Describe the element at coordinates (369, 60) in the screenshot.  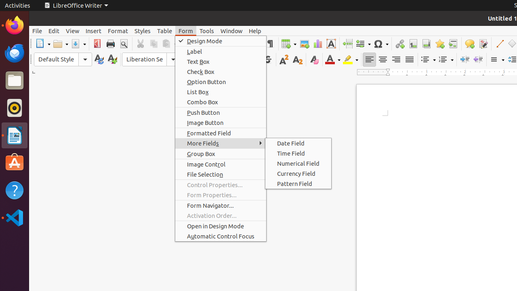
I see `Left` at that location.